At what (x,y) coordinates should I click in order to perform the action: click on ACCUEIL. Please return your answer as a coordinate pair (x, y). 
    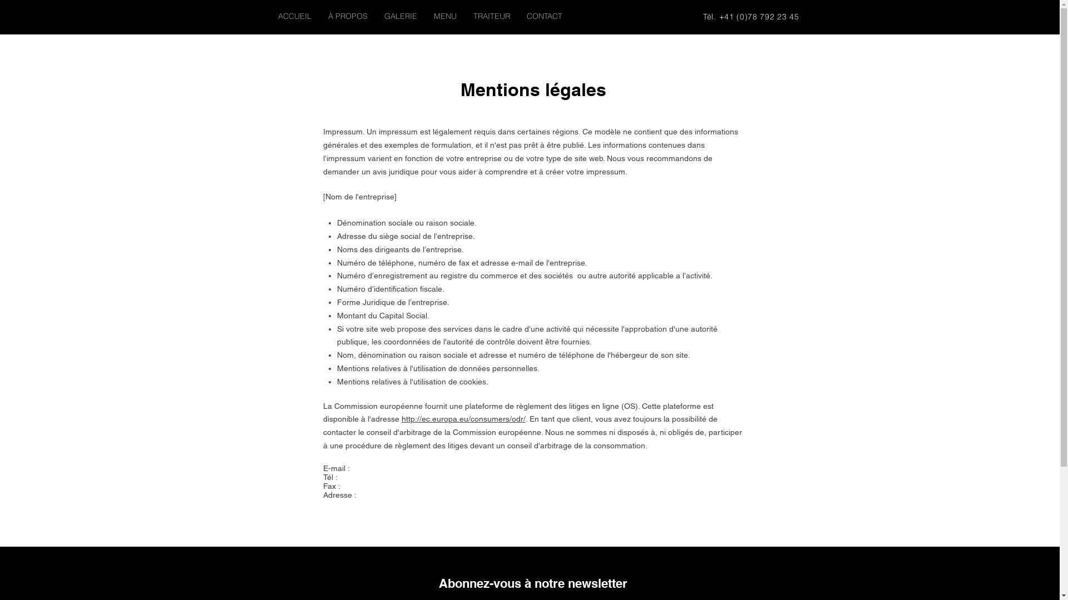
    Looking at the image, I should click on (294, 17).